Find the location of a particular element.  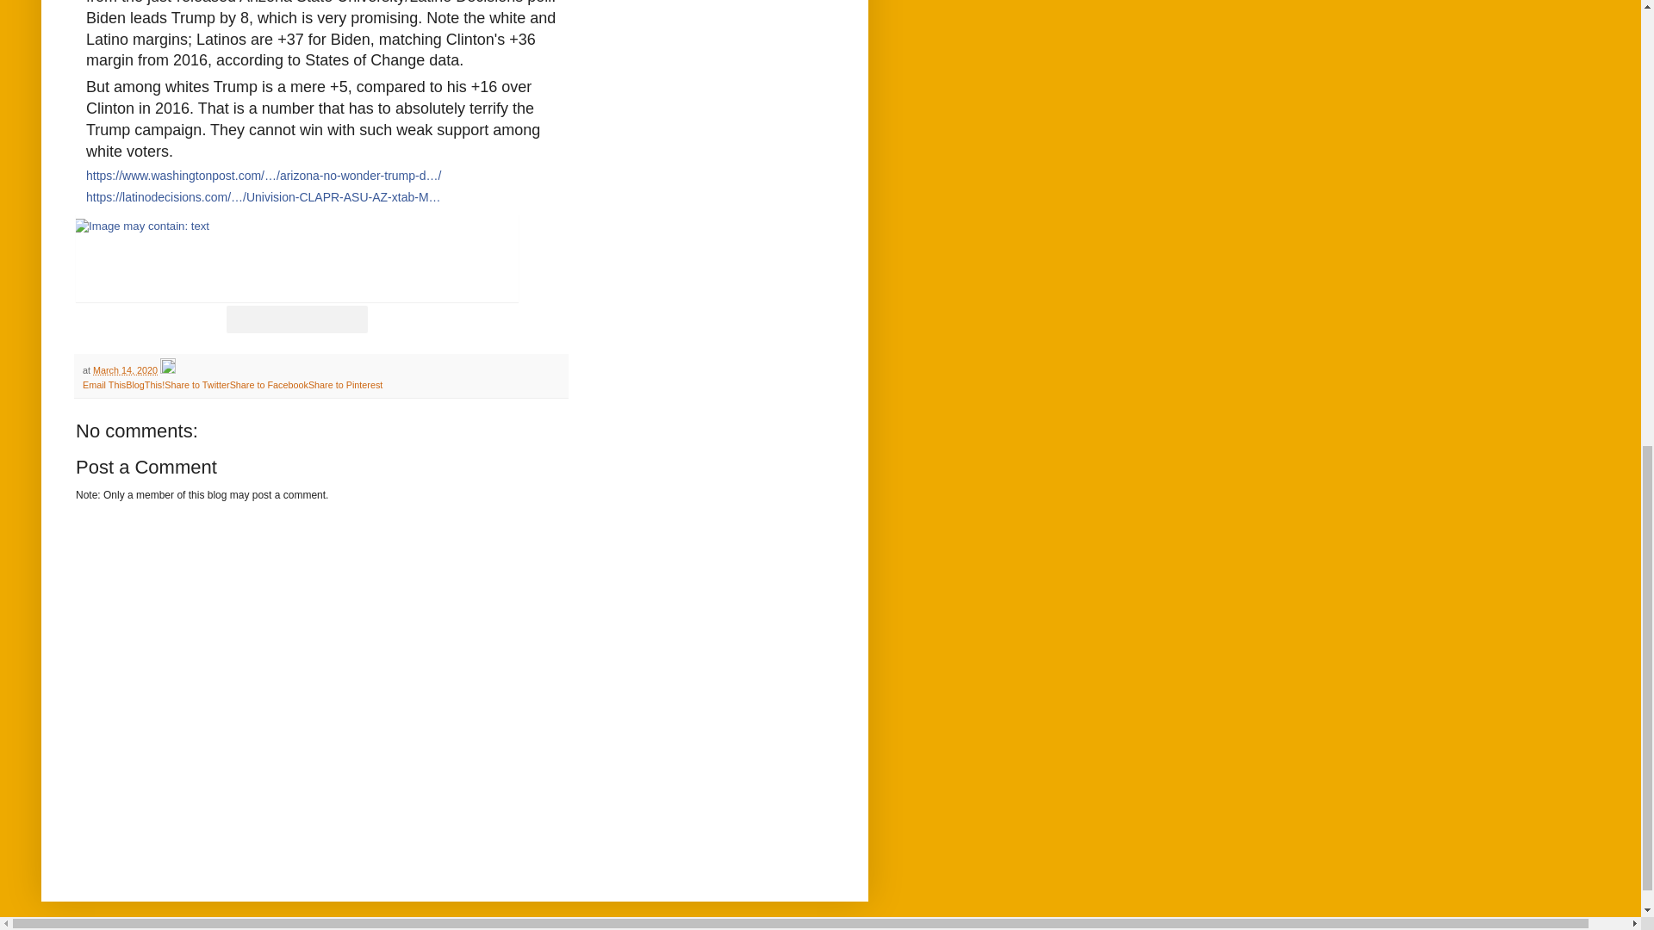

Edit Post is located at coordinates (167, 370).